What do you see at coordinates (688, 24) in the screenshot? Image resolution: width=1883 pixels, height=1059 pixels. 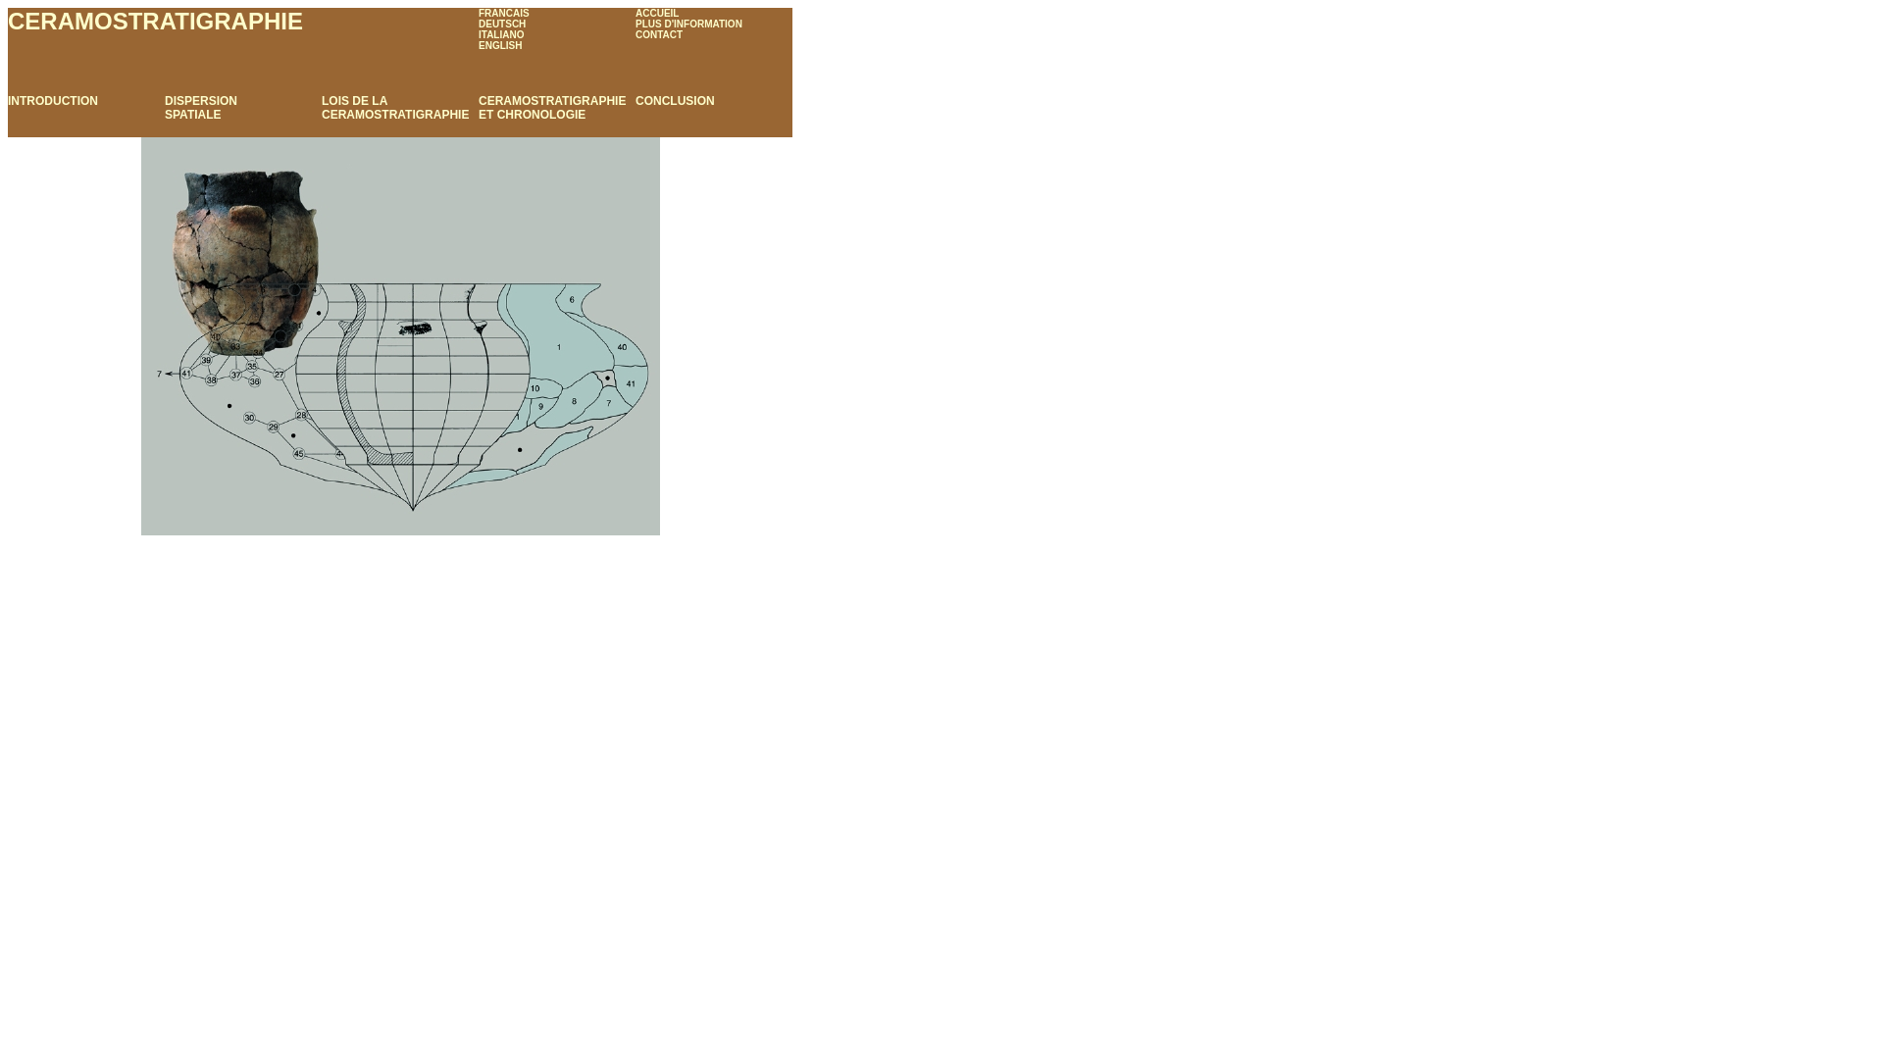 I see `PLUS D'INFORMATION` at bounding box center [688, 24].